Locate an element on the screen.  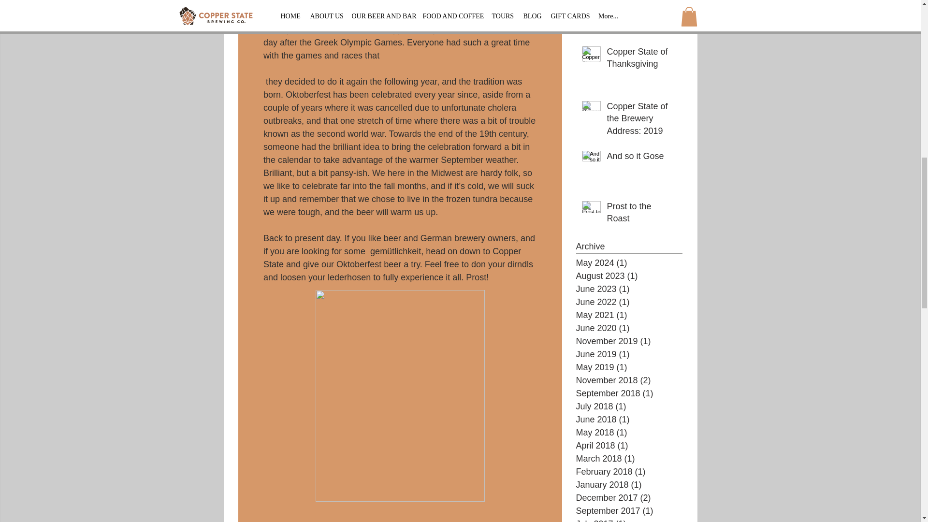
Copper State of the Brewery Address: 2019 is located at coordinates (641, 121).